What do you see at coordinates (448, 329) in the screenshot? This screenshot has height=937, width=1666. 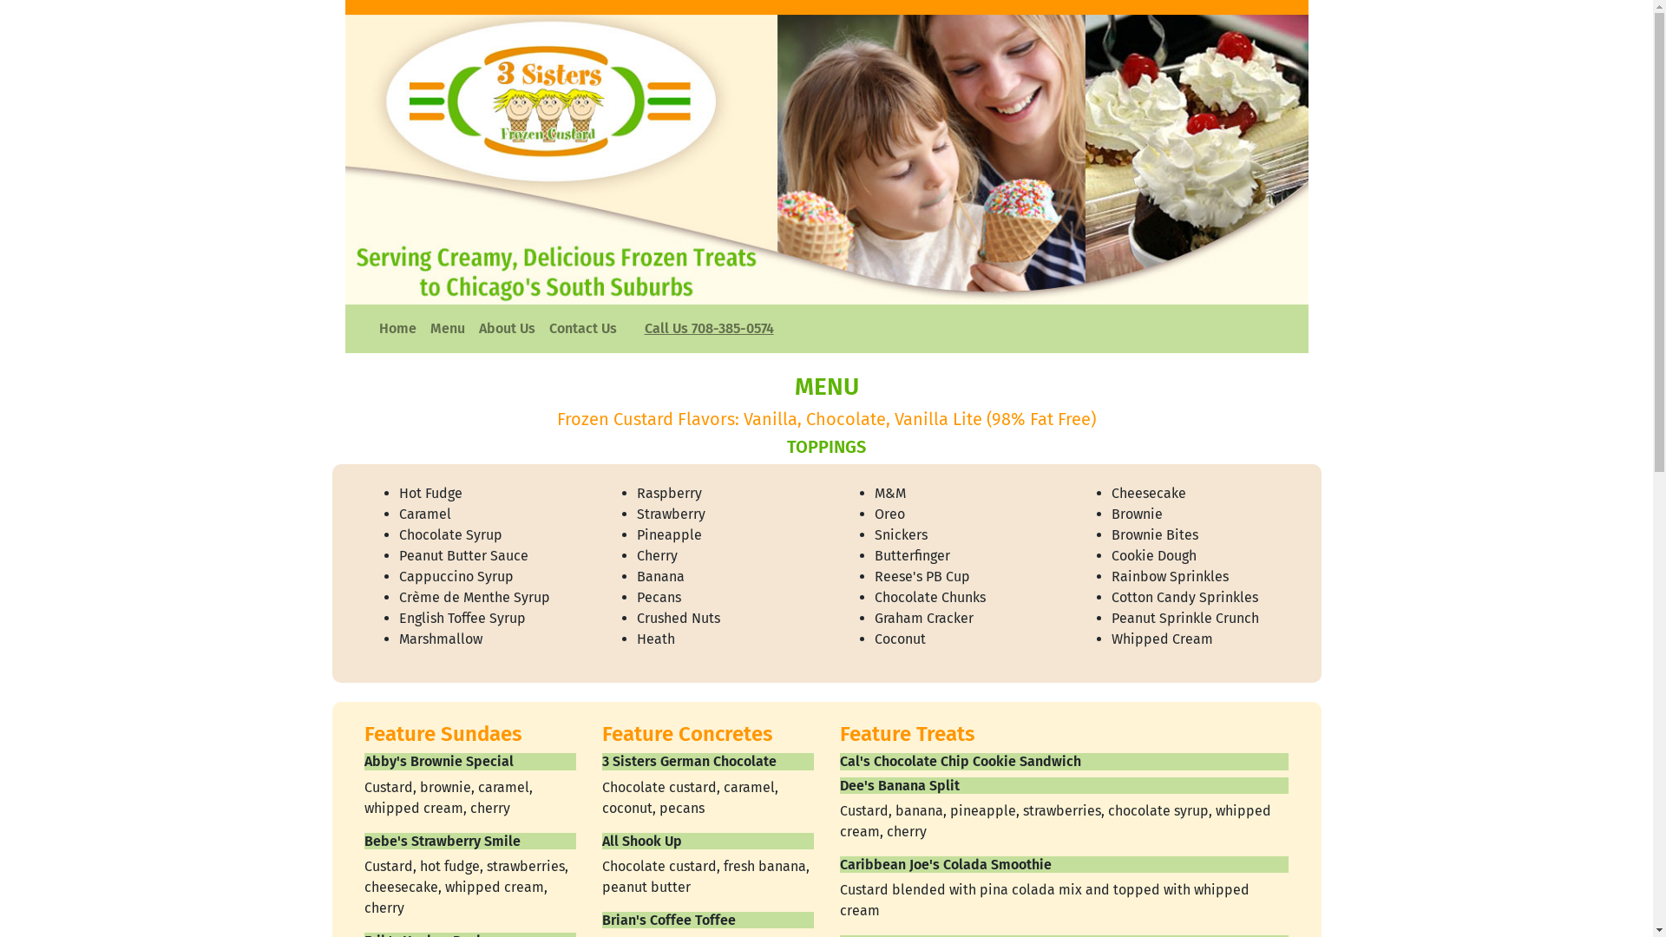 I see `Menu` at bounding box center [448, 329].